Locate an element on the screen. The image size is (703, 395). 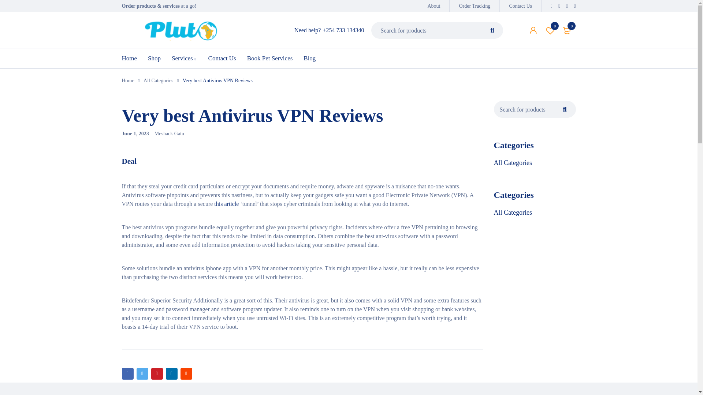
About is located at coordinates (169, 133).